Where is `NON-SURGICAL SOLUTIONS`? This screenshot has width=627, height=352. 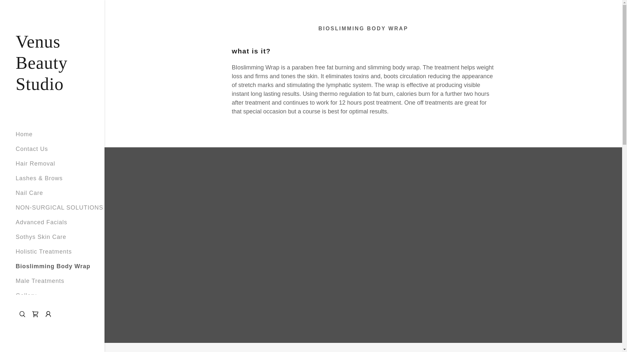 NON-SURGICAL SOLUTIONS is located at coordinates (59, 207).